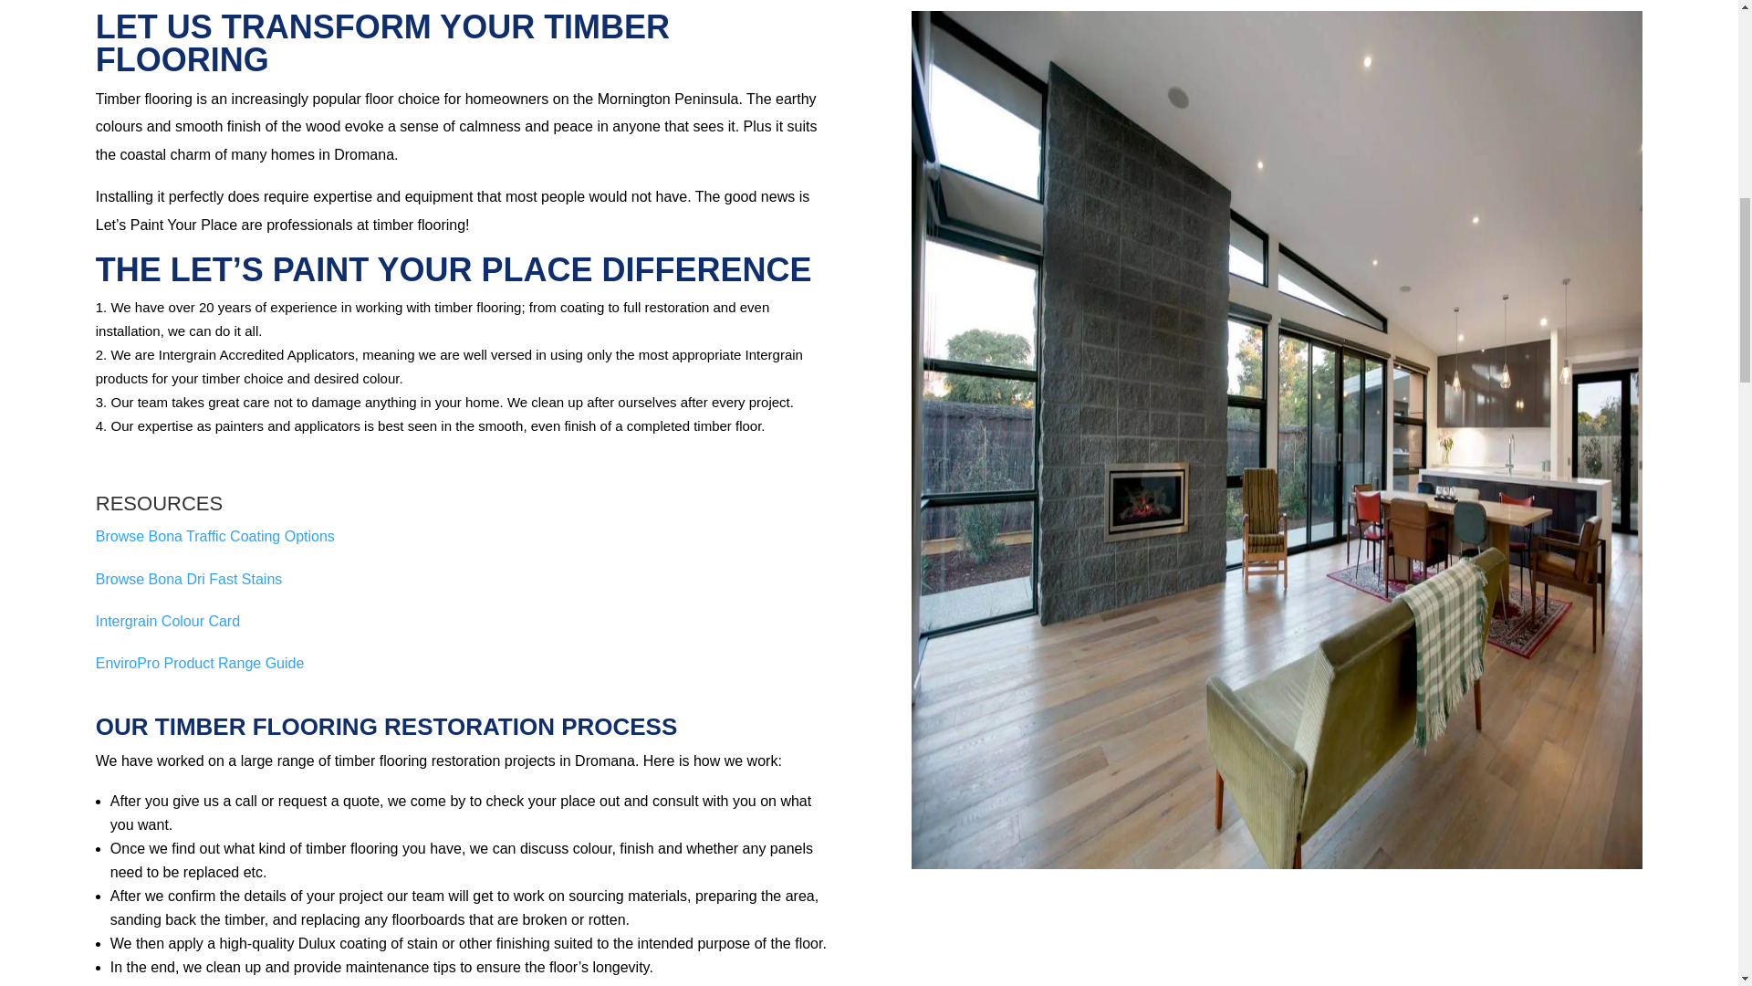 The image size is (1752, 986). What do you see at coordinates (201, 663) in the screenshot?
I see `EnviroPro Product Range Guide` at bounding box center [201, 663].